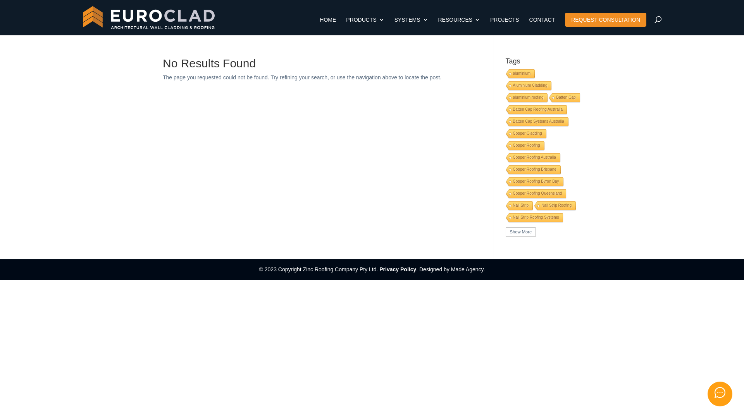 This screenshot has width=744, height=418. I want to click on Nail Strip Roofing Systems, so click(534, 218).